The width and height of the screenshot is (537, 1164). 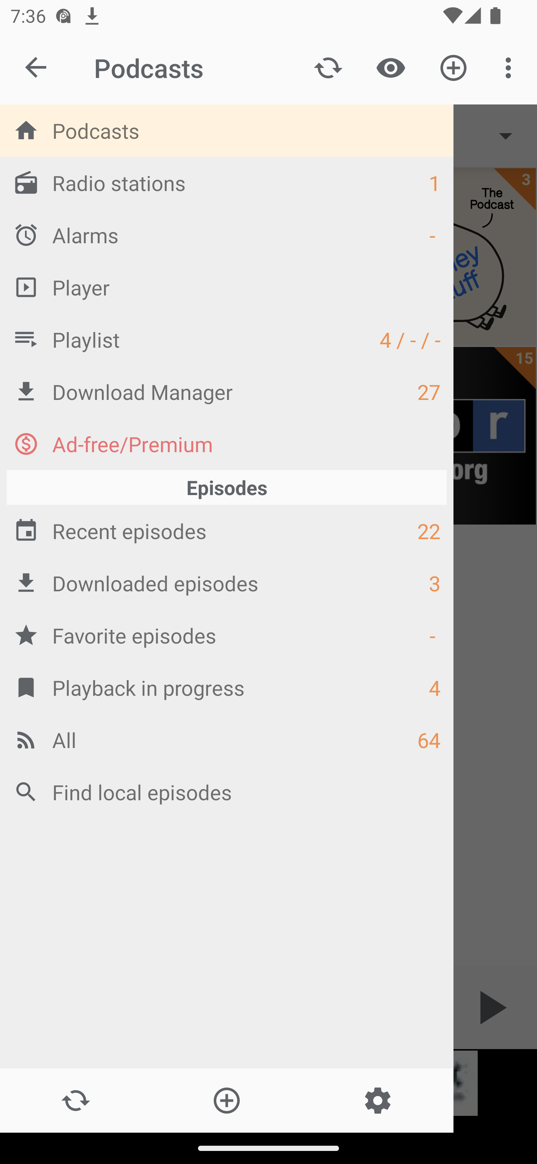 What do you see at coordinates (227, 287) in the screenshot?
I see `Player` at bounding box center [227, 287].